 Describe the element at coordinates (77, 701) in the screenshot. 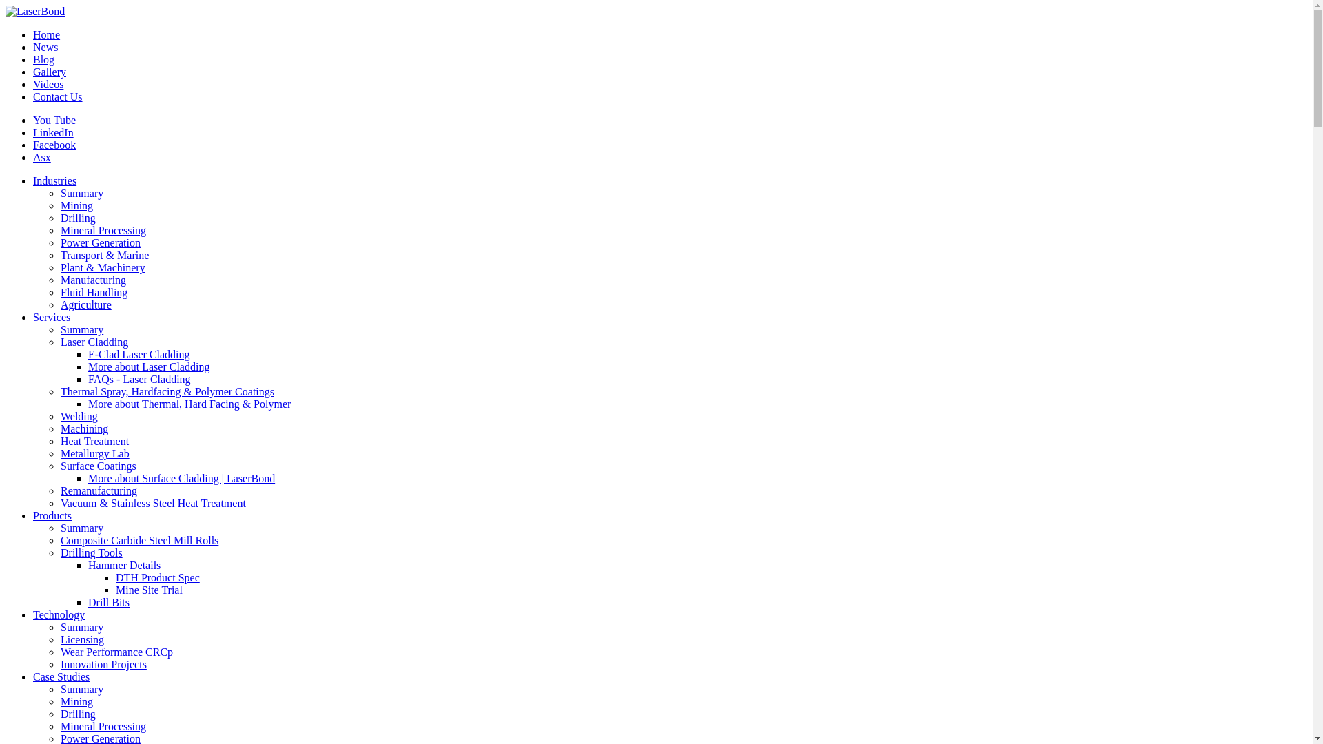

I see `Mining` at that location.